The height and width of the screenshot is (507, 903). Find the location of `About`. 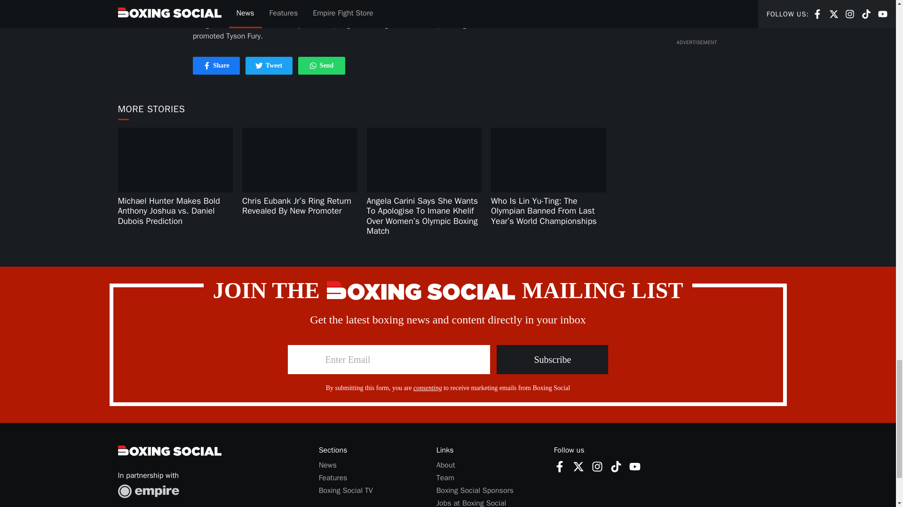

About is located at coordinates (321, 66).